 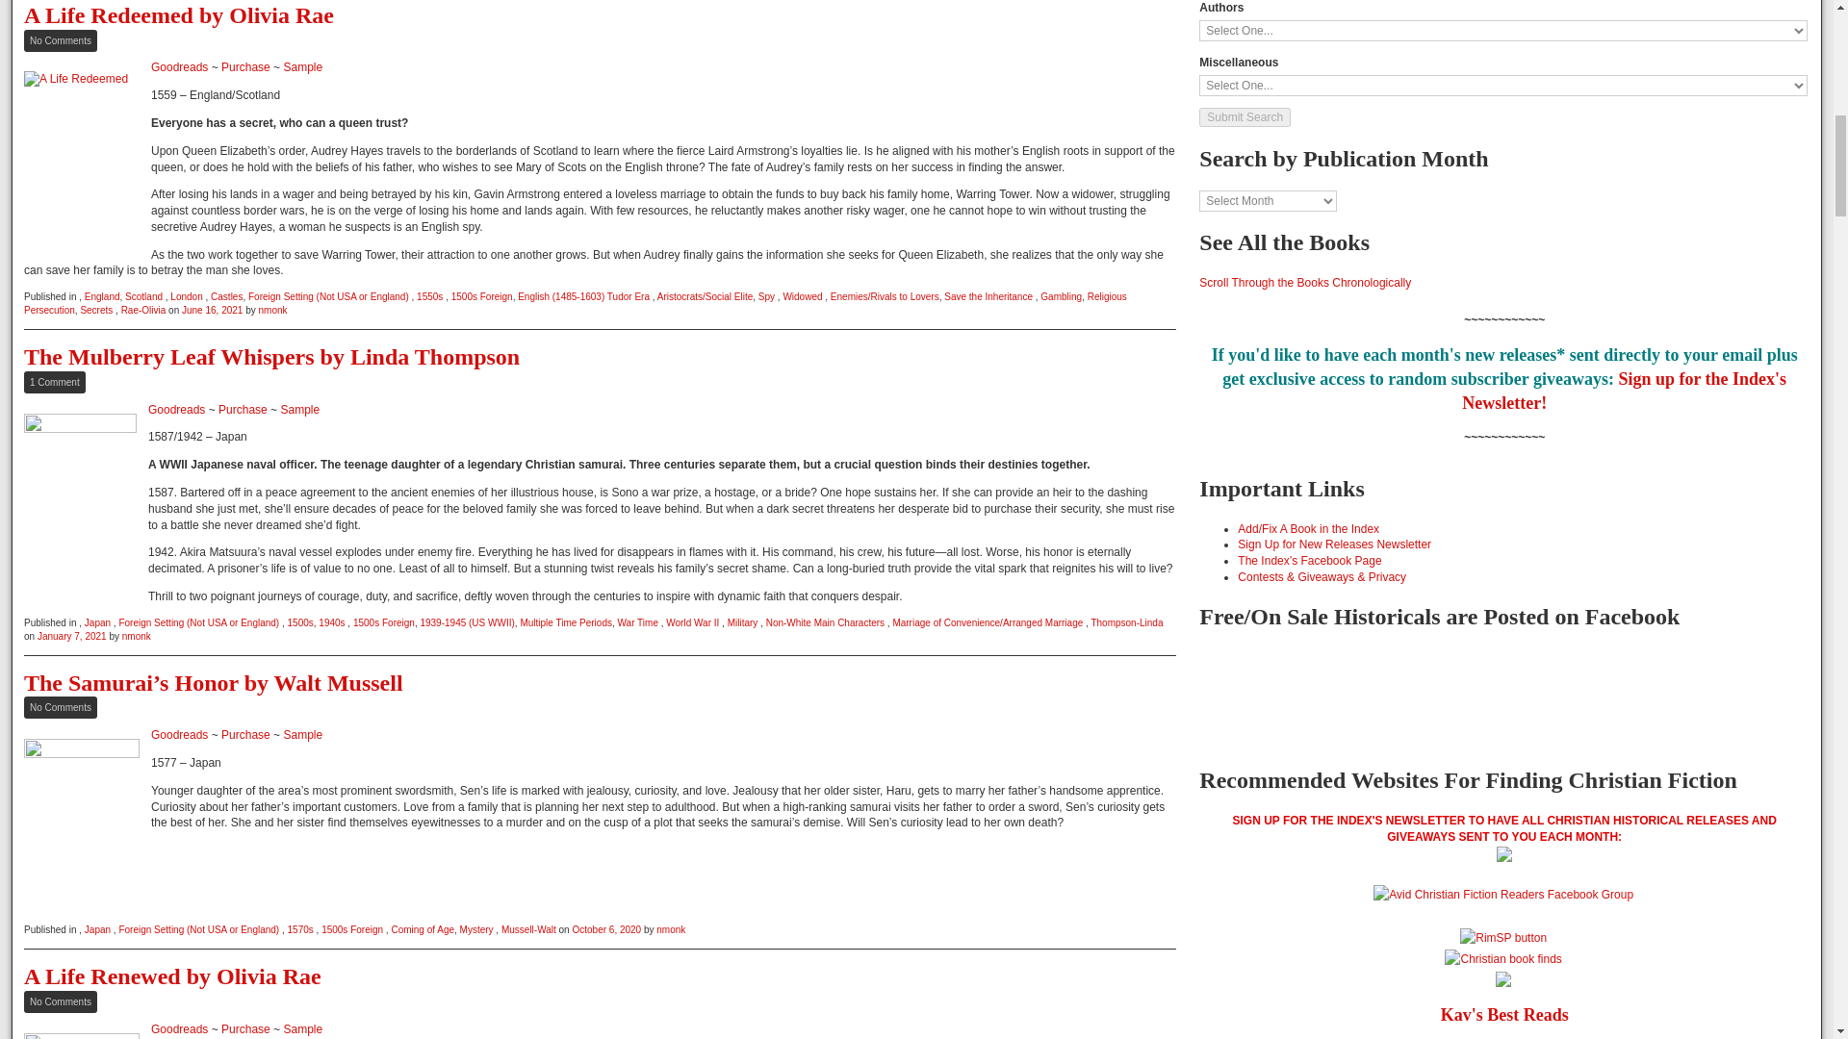 What do you see at coordinates (271, 356) in the screenshot?
I see `Permalink to The Mulberry Leaf Whispers by Linda Thompson` at bounding box center [271, 356].